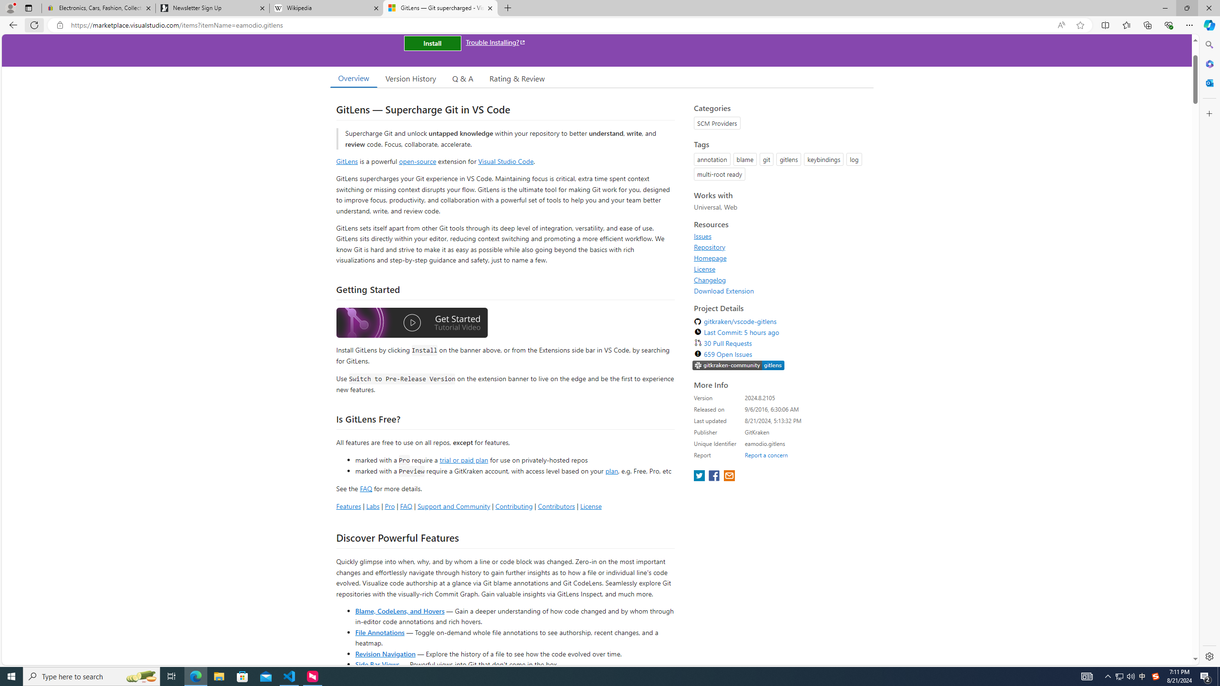 The height and width of the screenshot is (686, 1220). I want to click on File Annotations, so click(379, 632).